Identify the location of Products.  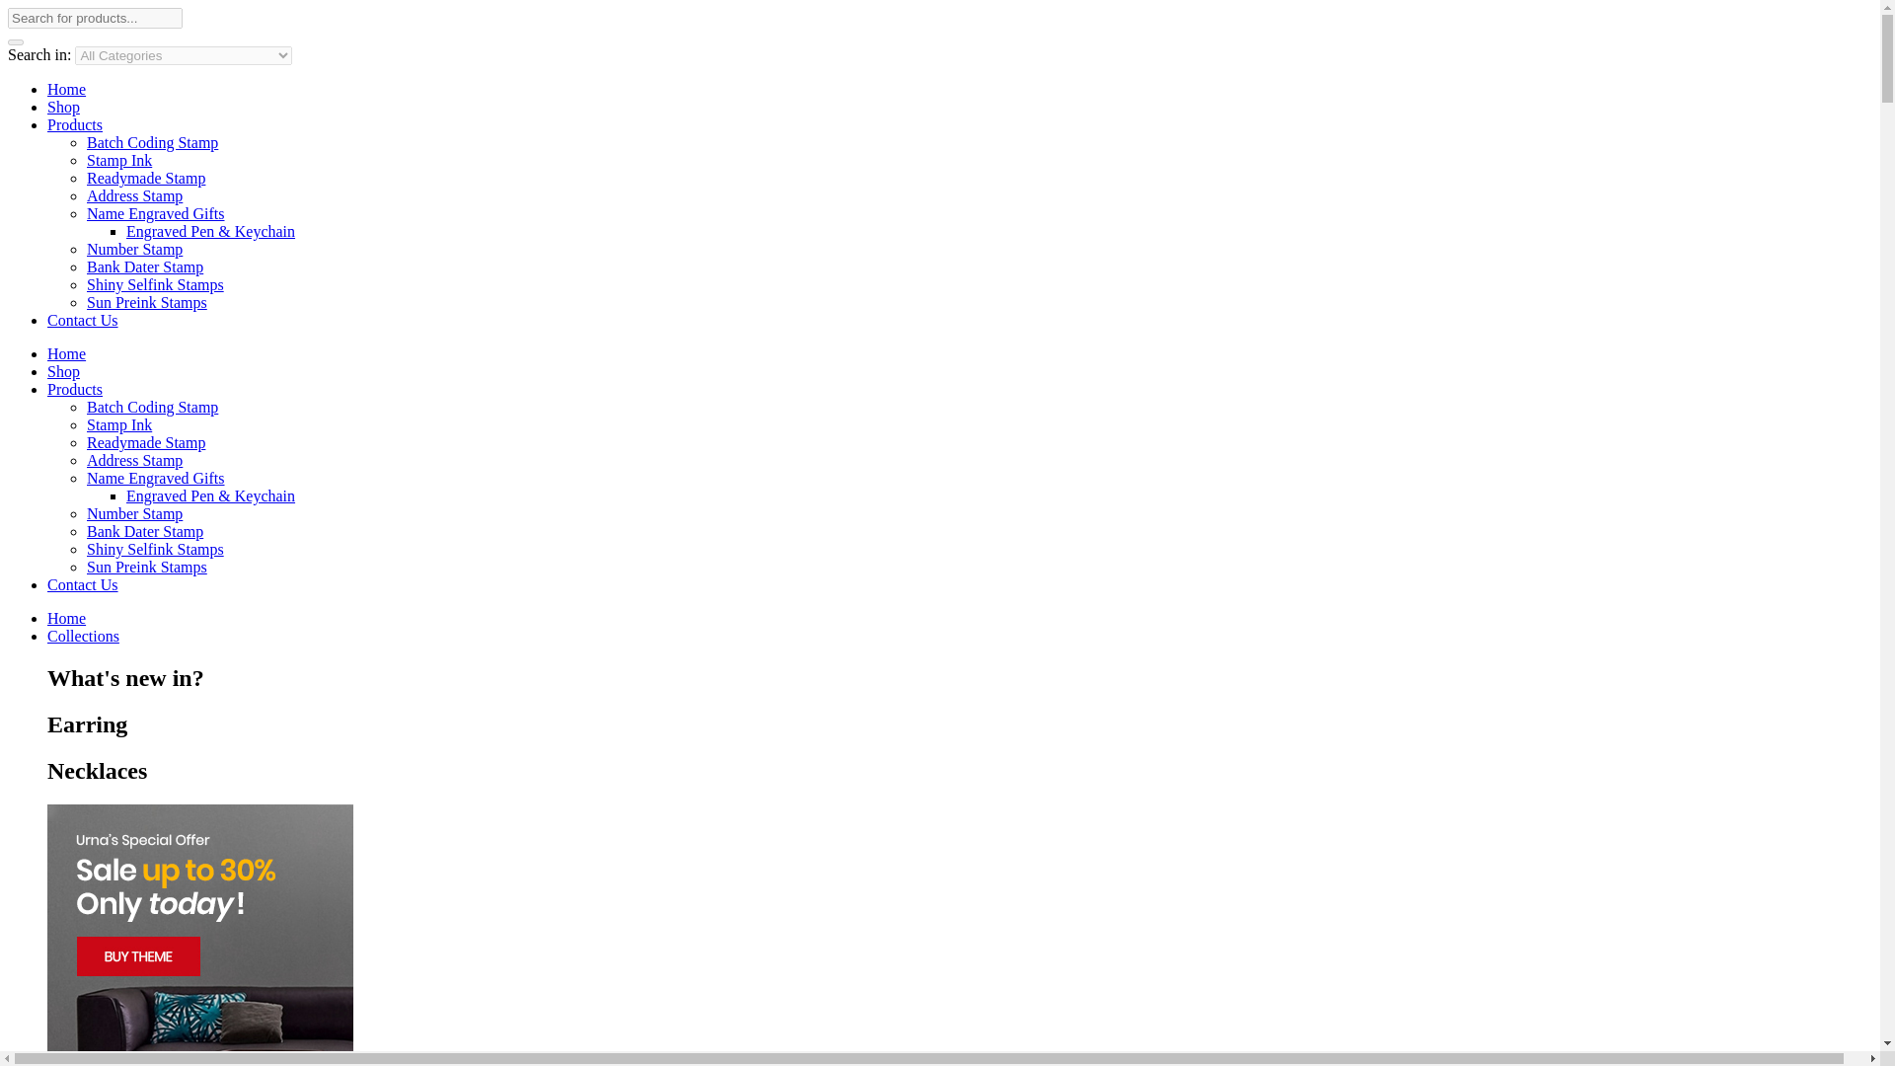
(75, 124).